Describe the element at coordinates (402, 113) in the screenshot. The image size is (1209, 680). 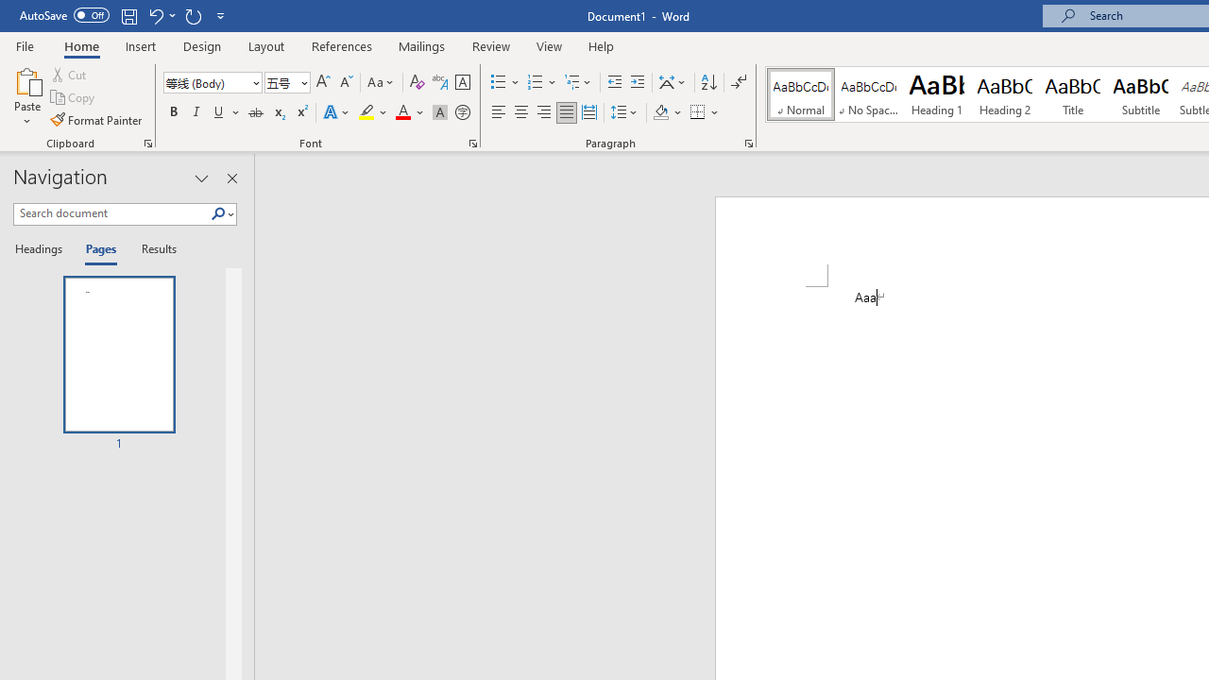
I see `Font Color Red` at that location.